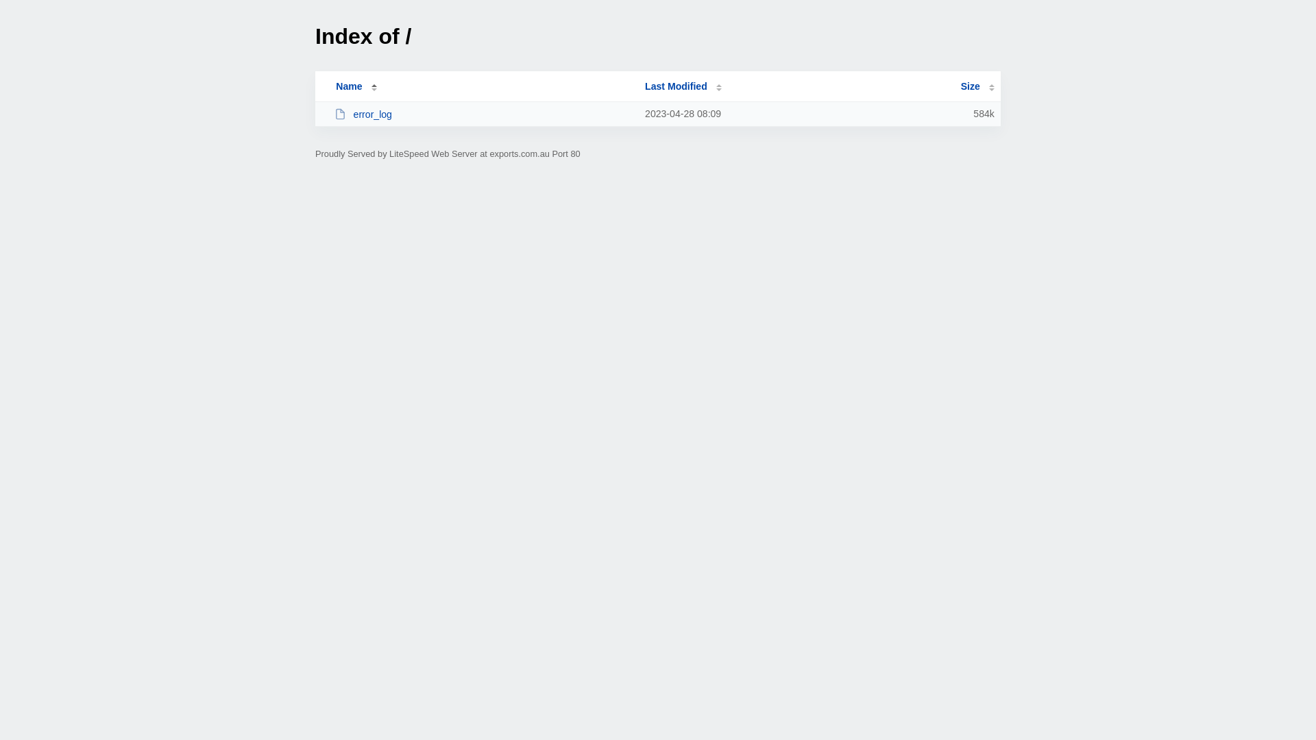  What do you see at coordinates (484, 114) in the screenshot?
I see `error_log` at bounding box center [484, 114].